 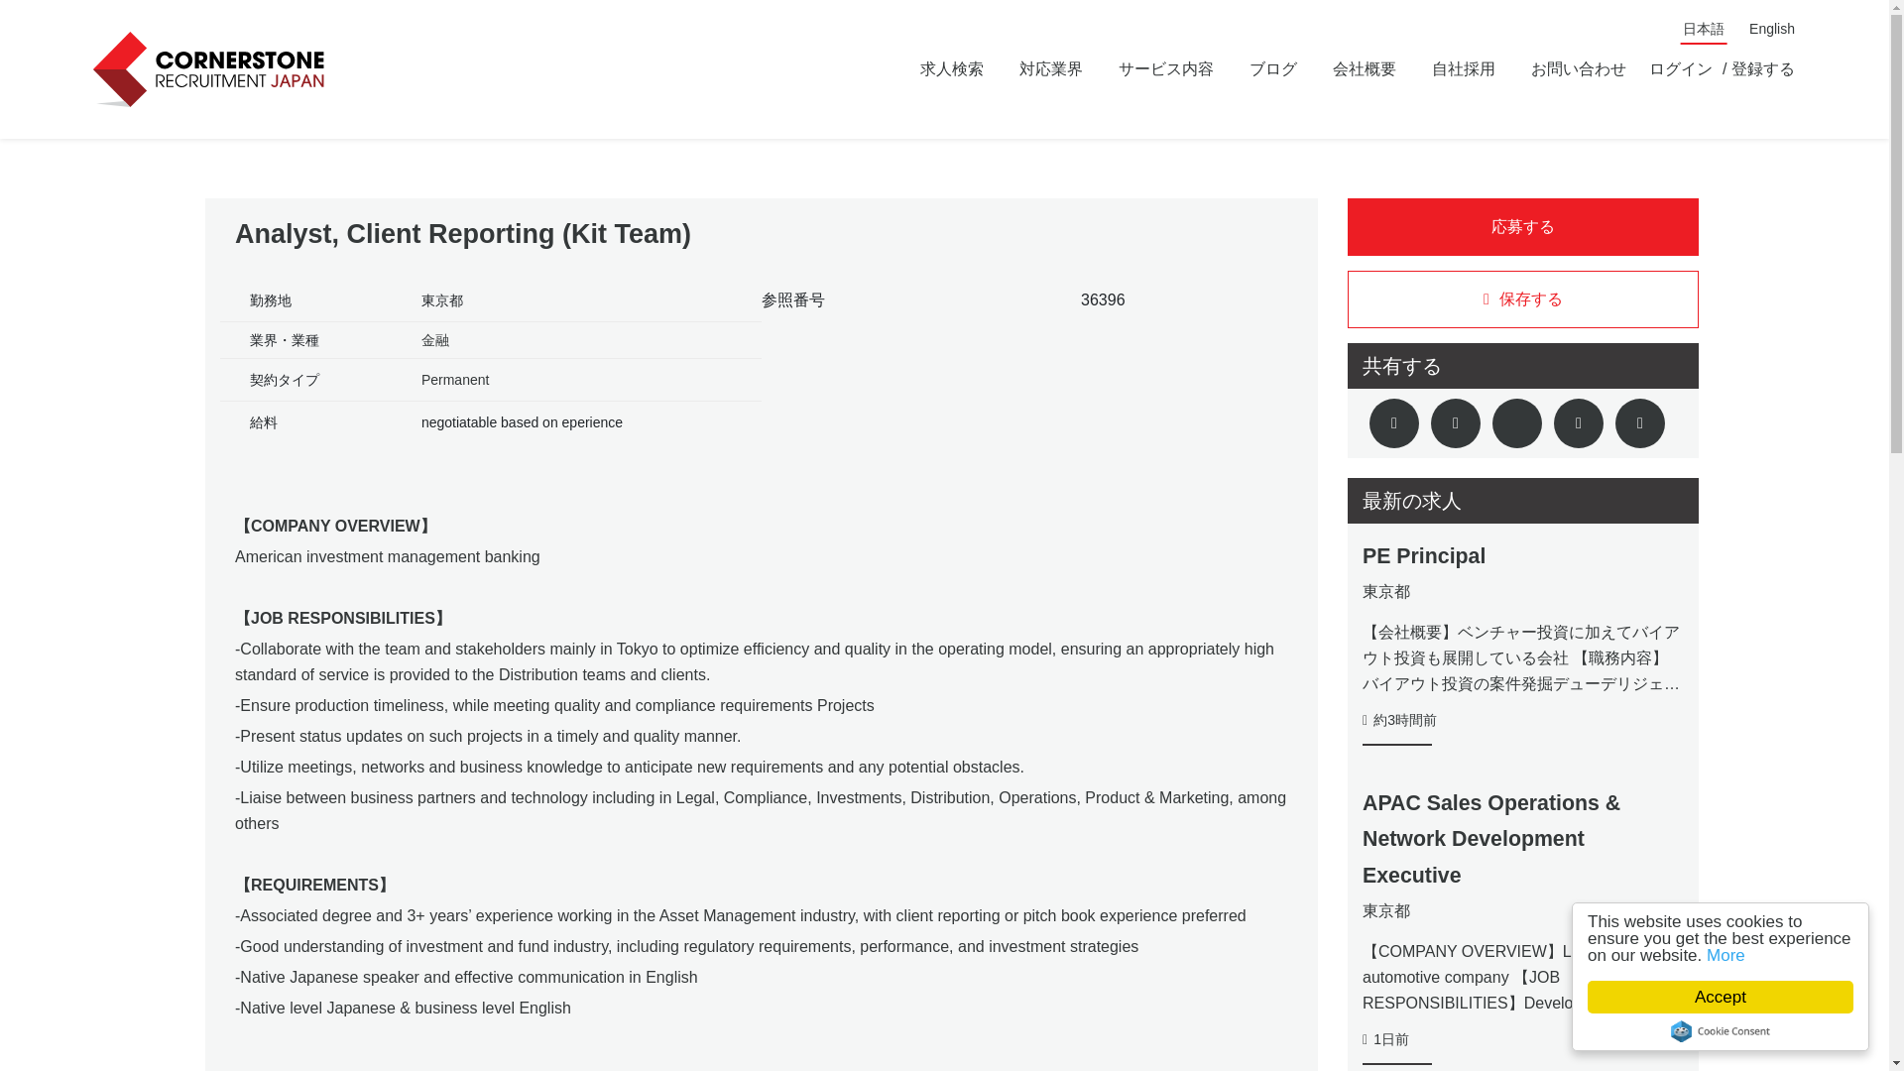 I want to click on Email, so click(x=1578, y=422).